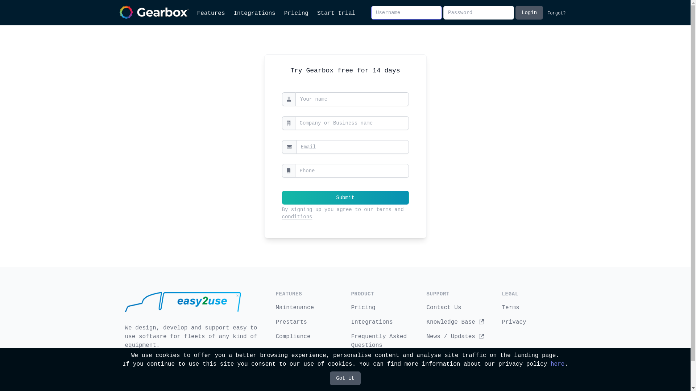 Image resolution: width=696 pixels, height=391 pixels. Describe the element at coordinates (345, 378) in the screenshot. I see `Got it` at that location.